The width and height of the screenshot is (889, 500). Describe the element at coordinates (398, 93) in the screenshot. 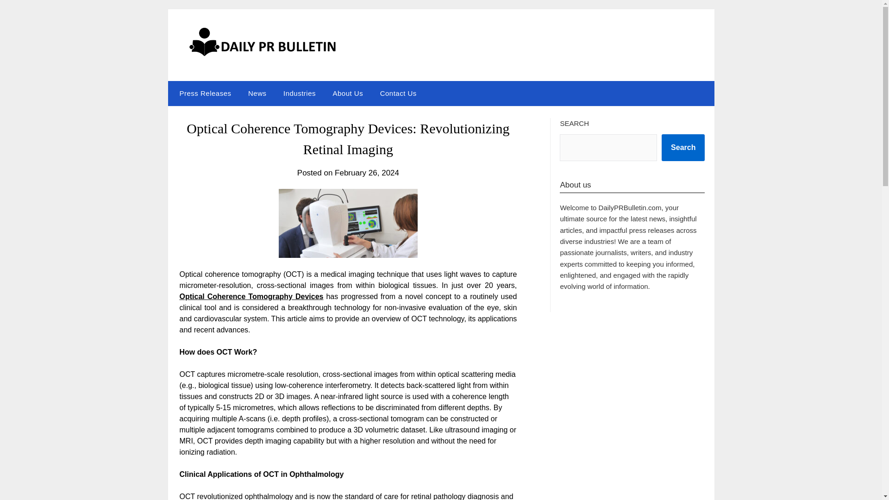

I see `Contact Us` at that location.